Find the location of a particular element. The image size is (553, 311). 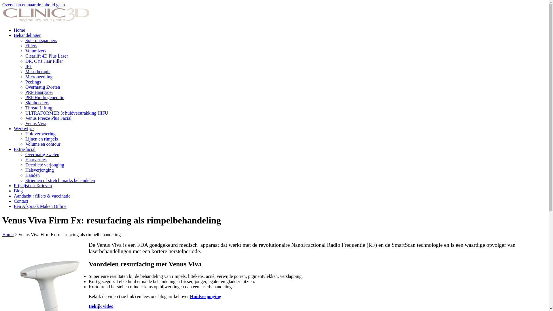

Handen is located at coordinates (33, 175).